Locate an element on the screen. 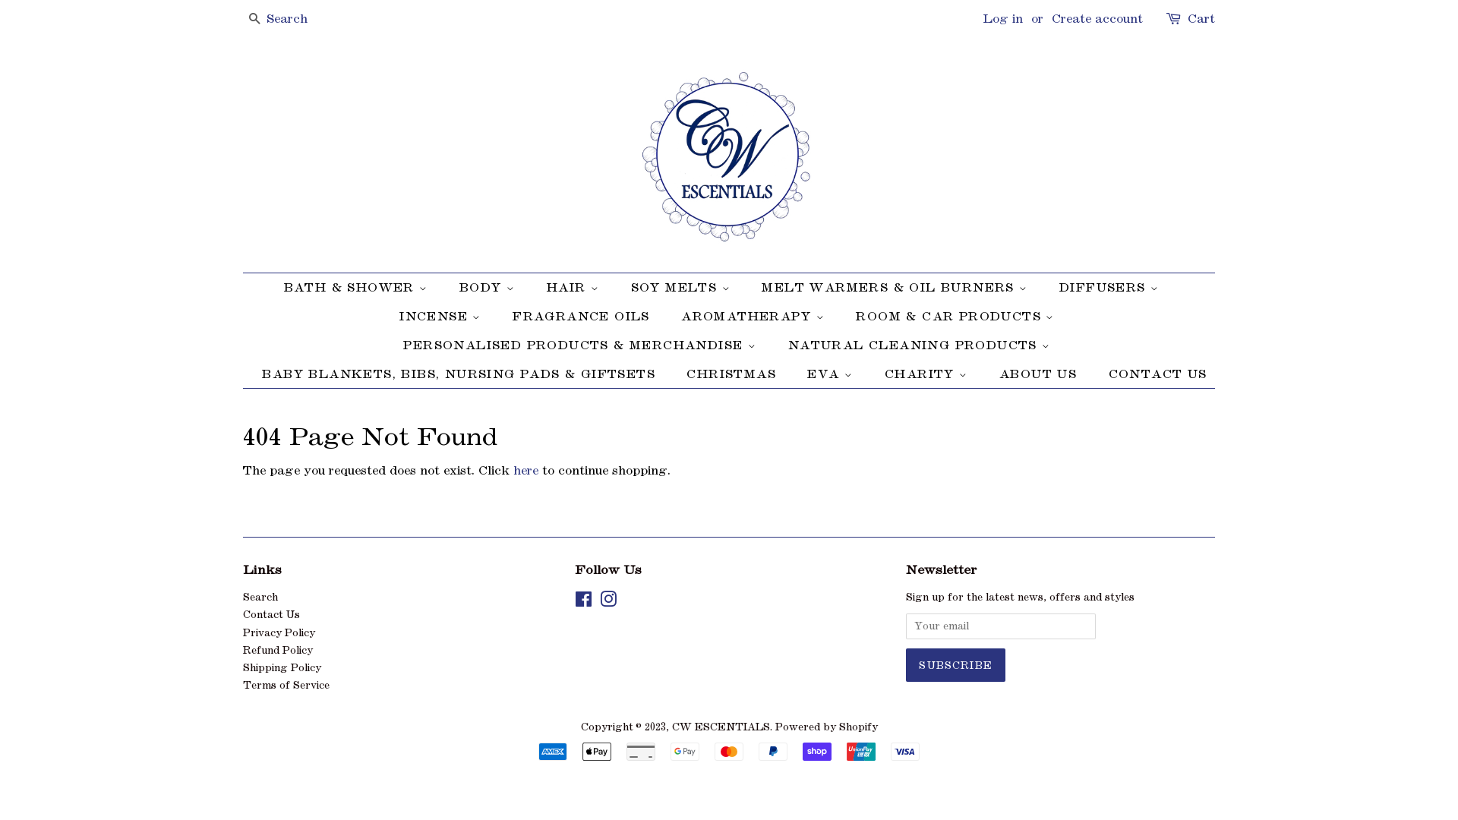  NATURAL CLEANING PRODUCTS is located at coordinates (922, 345).